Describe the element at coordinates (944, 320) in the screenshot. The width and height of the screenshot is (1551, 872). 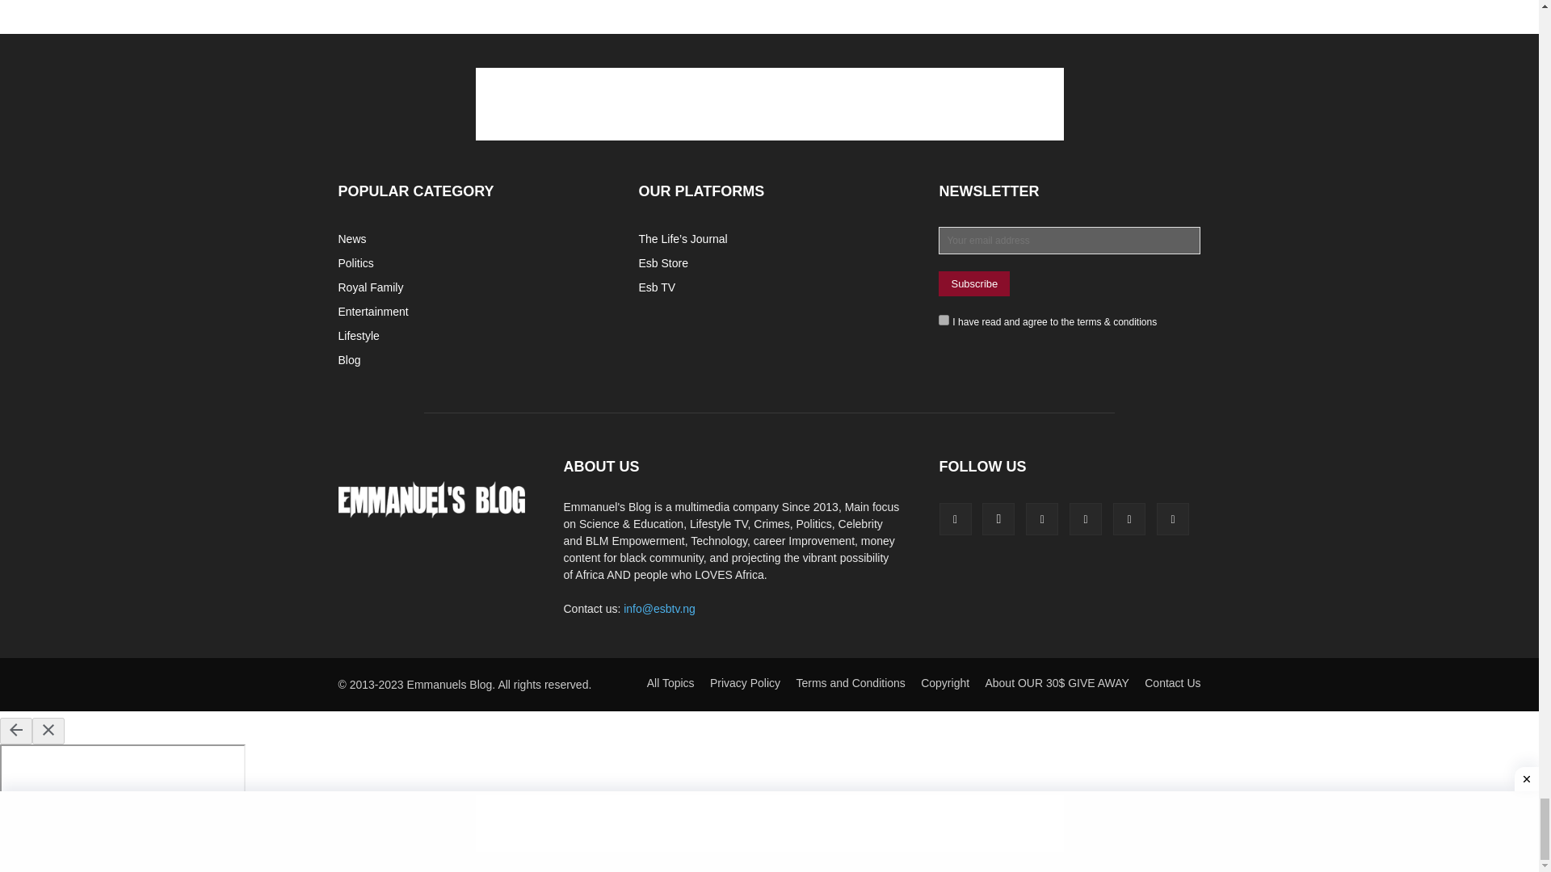
I see `1` at that location.